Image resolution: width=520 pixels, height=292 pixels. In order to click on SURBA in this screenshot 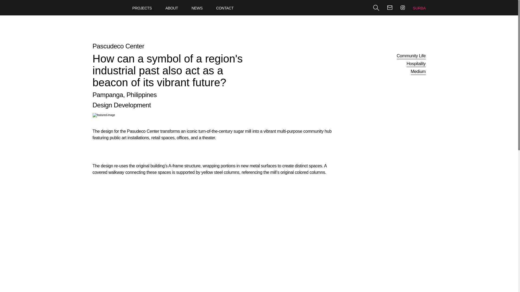, I will do `click(419, 8)`.